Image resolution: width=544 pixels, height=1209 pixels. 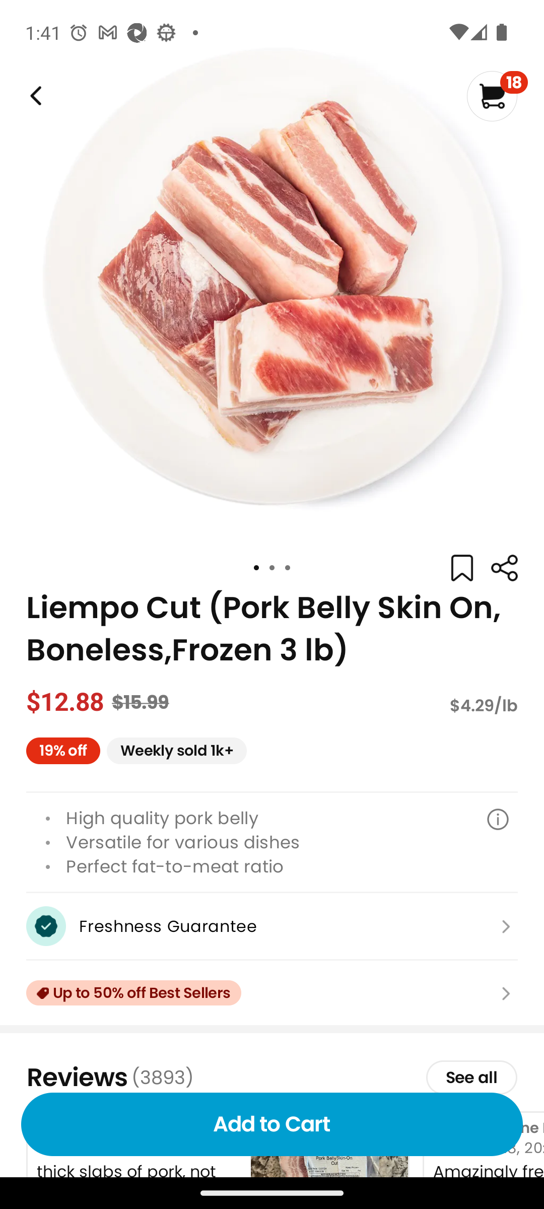 What do you see at coordinates (272, 993) in the screenshot?
I see `Up to 50% off Best Sellers` at bounding box center [272, 993].